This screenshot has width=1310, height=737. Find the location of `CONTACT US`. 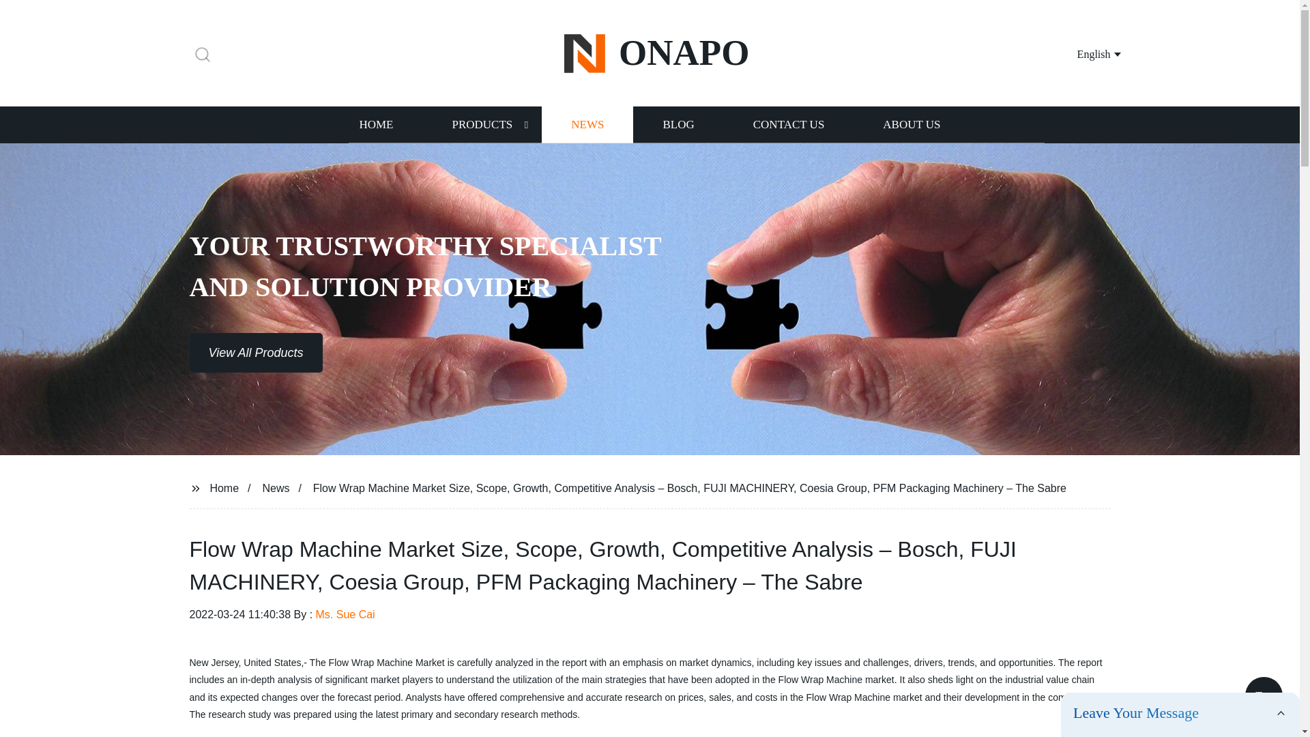

CONTACT US is located at coordinates (789, 124).